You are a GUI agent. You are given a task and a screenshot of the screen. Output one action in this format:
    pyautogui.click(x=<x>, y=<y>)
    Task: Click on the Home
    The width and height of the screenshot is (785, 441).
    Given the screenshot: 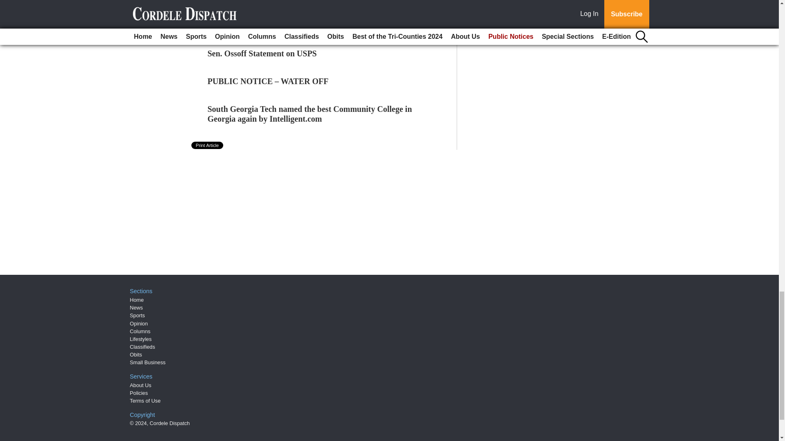 What is the action you would take?
    pyautogui.click(x=137, y=300)
    